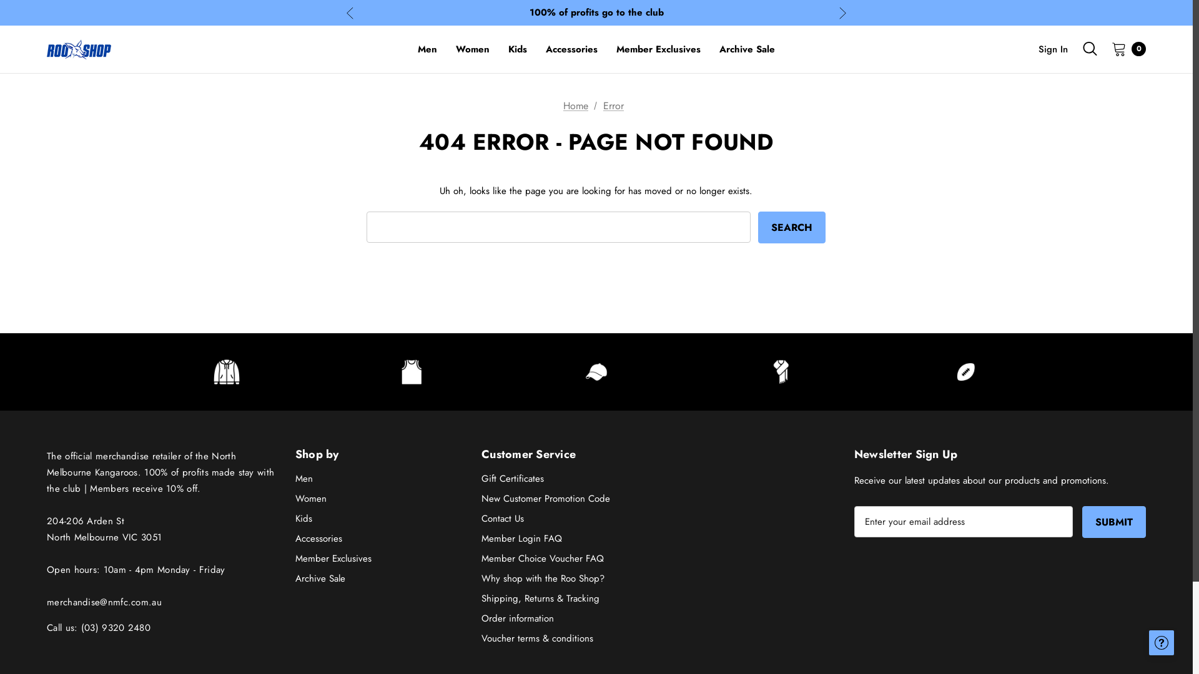  I want to click on Shipping, Returns & Tracking, so click(541, 598).